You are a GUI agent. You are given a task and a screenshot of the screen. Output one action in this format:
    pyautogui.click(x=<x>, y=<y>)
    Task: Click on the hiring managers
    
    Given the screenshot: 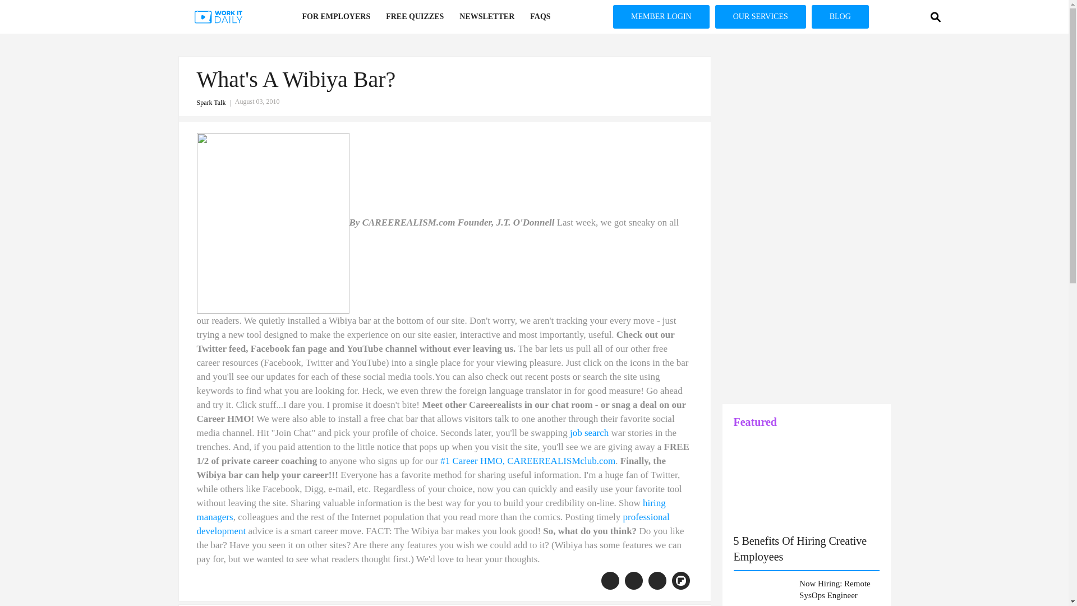 What is the action you would take?
    pyautogui.click(x=431, y=509)
    